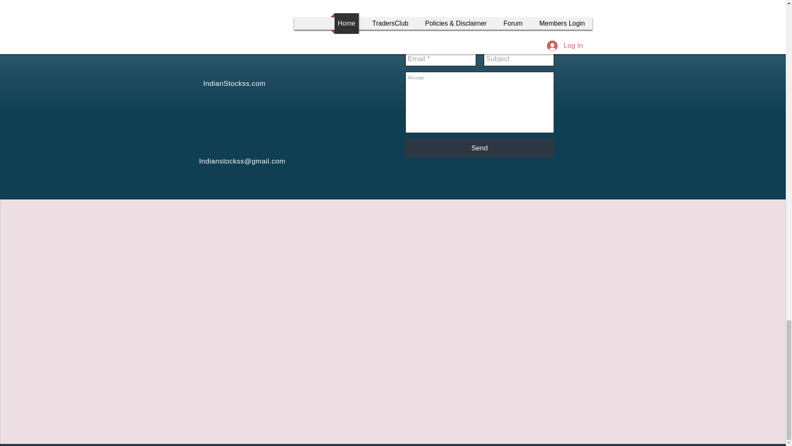 The width and height of the screenshot is (792, 446). What do you see at coordinates (234, 83) in the screenshot?
I see `IndianStockss.com` at bounding box center [234, 83].